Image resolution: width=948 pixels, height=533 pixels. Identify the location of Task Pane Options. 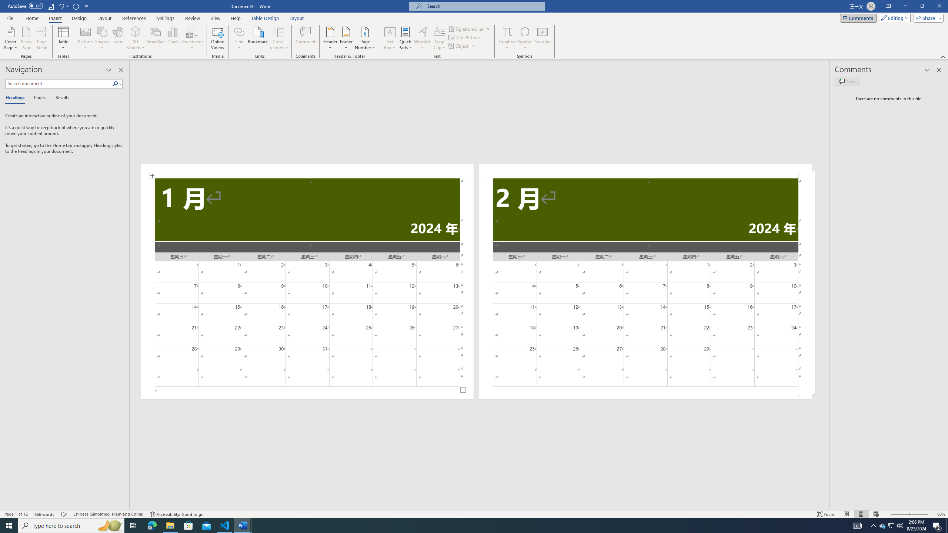
(109, 70).